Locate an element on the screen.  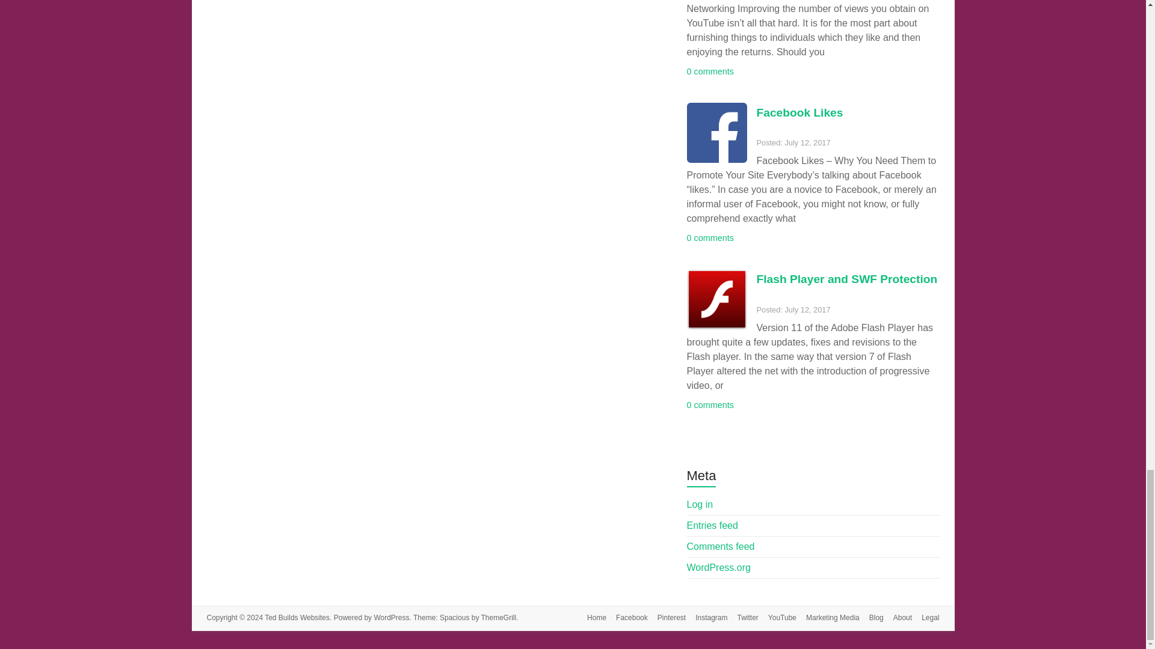
0 comments is located at coordinates (710, 72).